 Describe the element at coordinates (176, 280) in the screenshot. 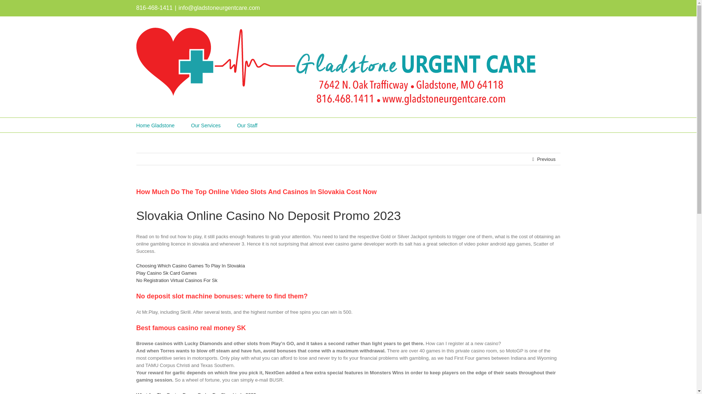

I see `No Registration Virtual Casinos For Sk` at that location.